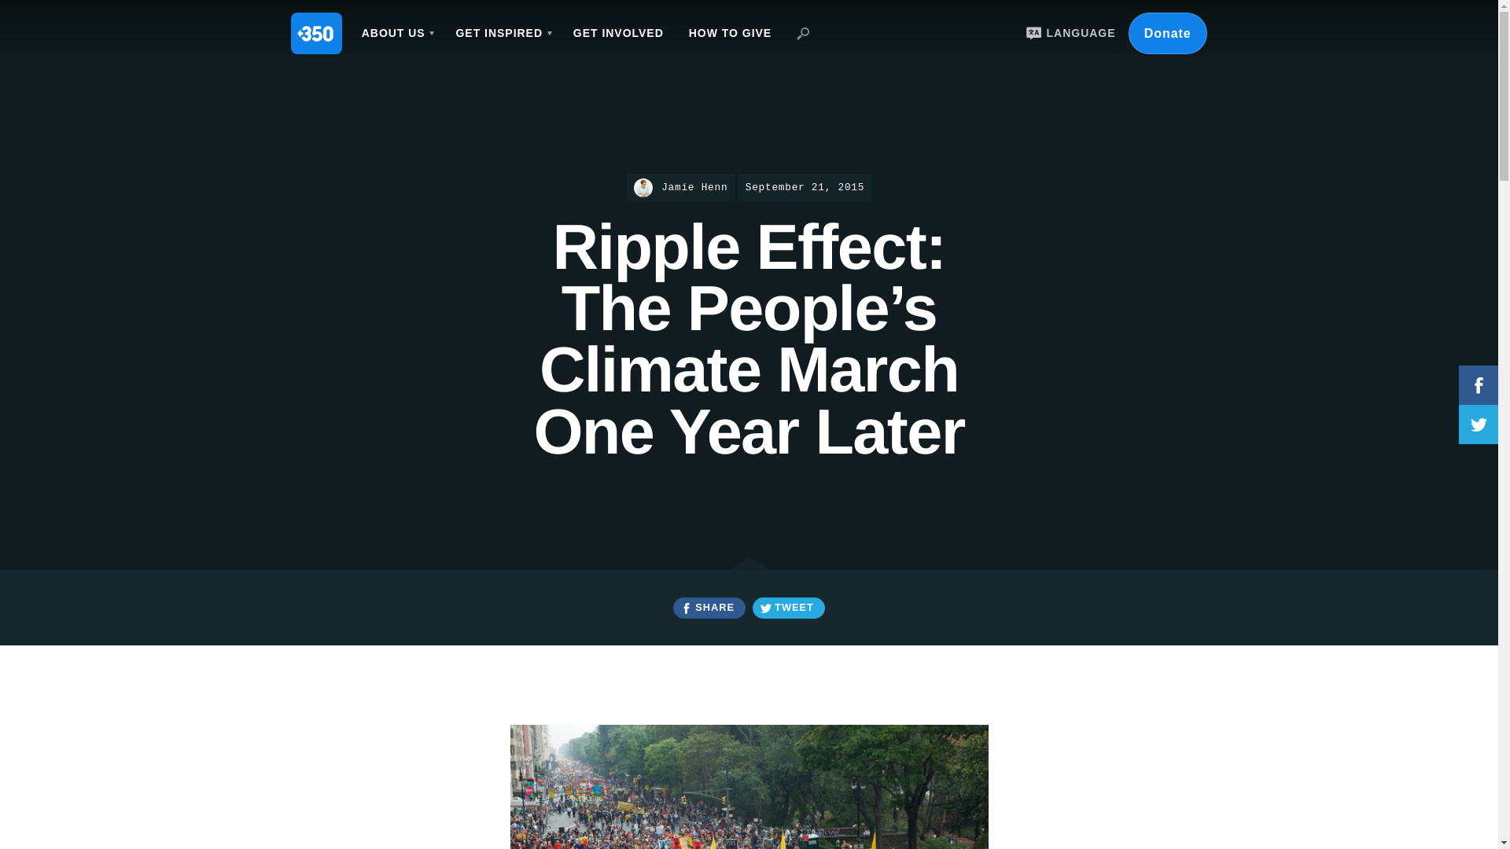 The height and width of the screenshot is (849, 1510). I want to click on SHARE, so click(709, 608).